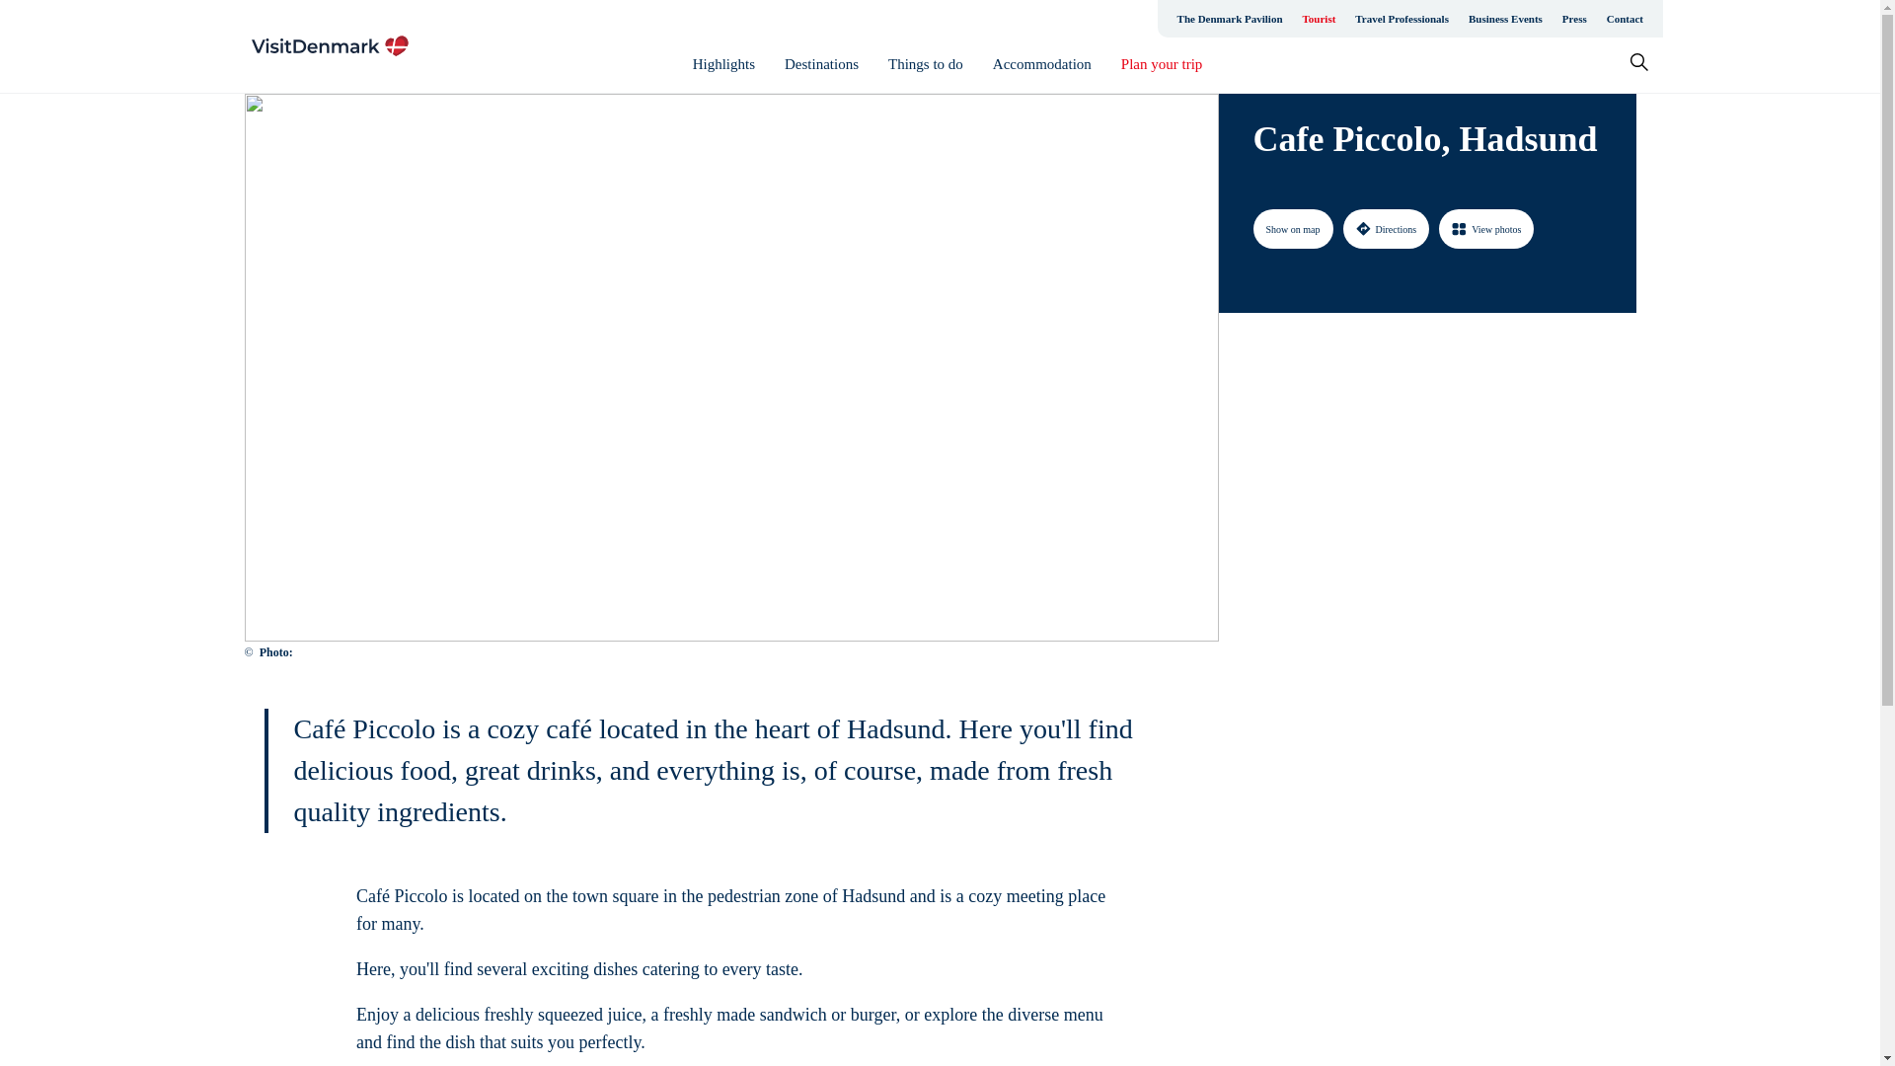 This screenshot has width=1895, height=1066. What do you see at coordinates (1485, 228) in the screenshot?
I see `View photos` at bounding box center [1485, 228].